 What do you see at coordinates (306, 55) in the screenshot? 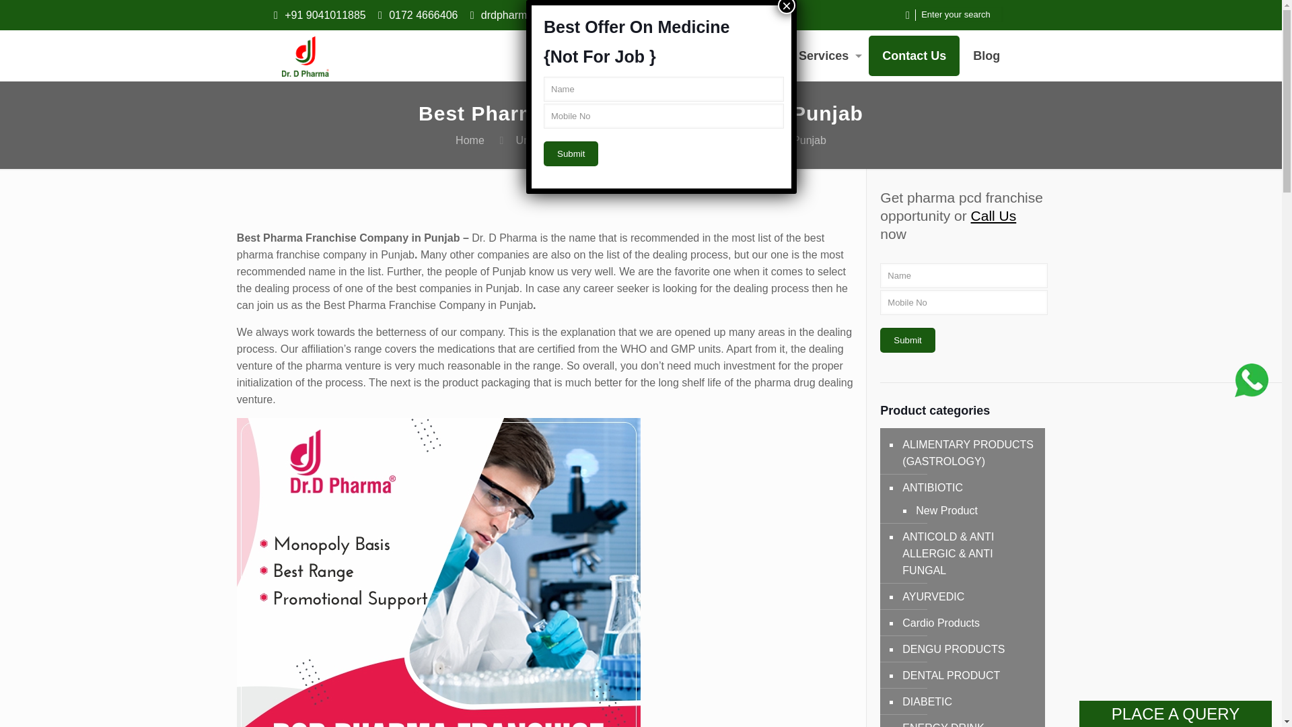
I see `Best Pharma Company ` at bounding box center [306, 55].